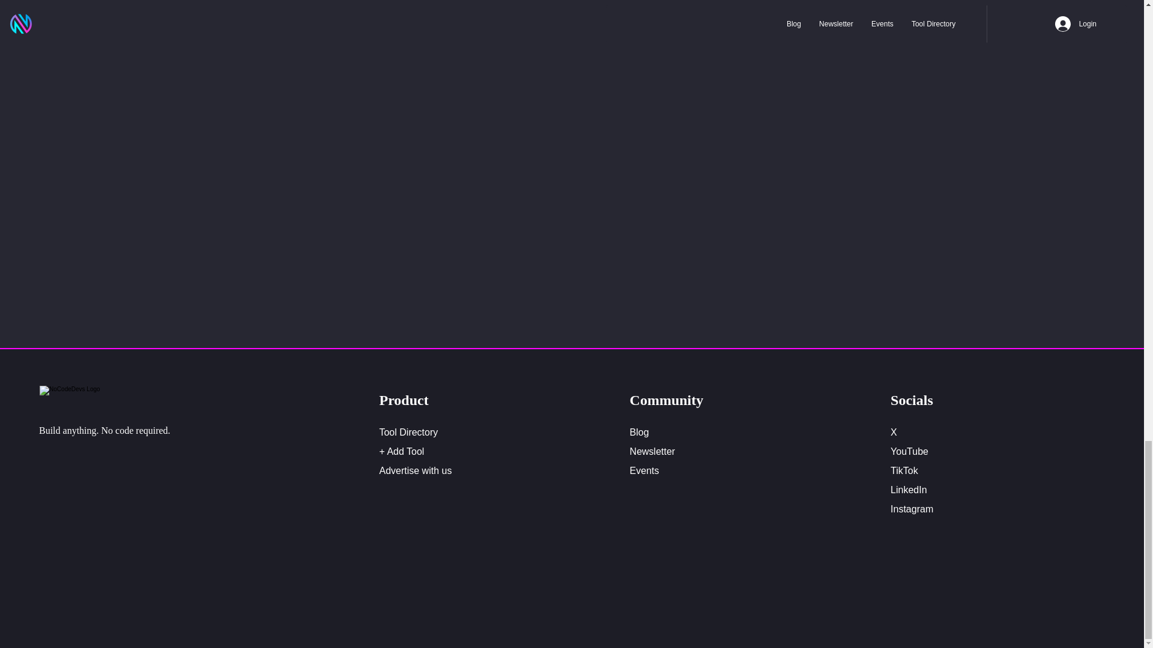 The image size is (1153, 648). What do you see at coordinates (908, 490) in the screenshot?
I see `LinkedIn` at bounding box center [908, 490].